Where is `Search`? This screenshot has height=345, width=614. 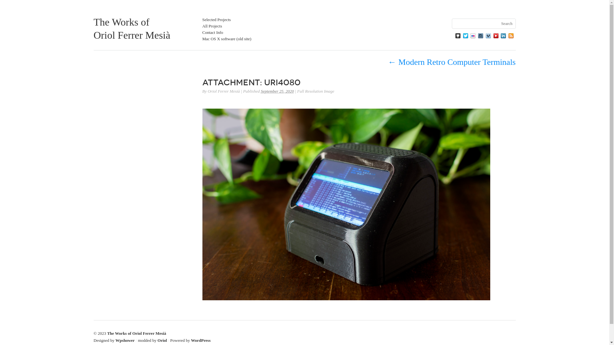
Search is located at coordinates (8, 4).